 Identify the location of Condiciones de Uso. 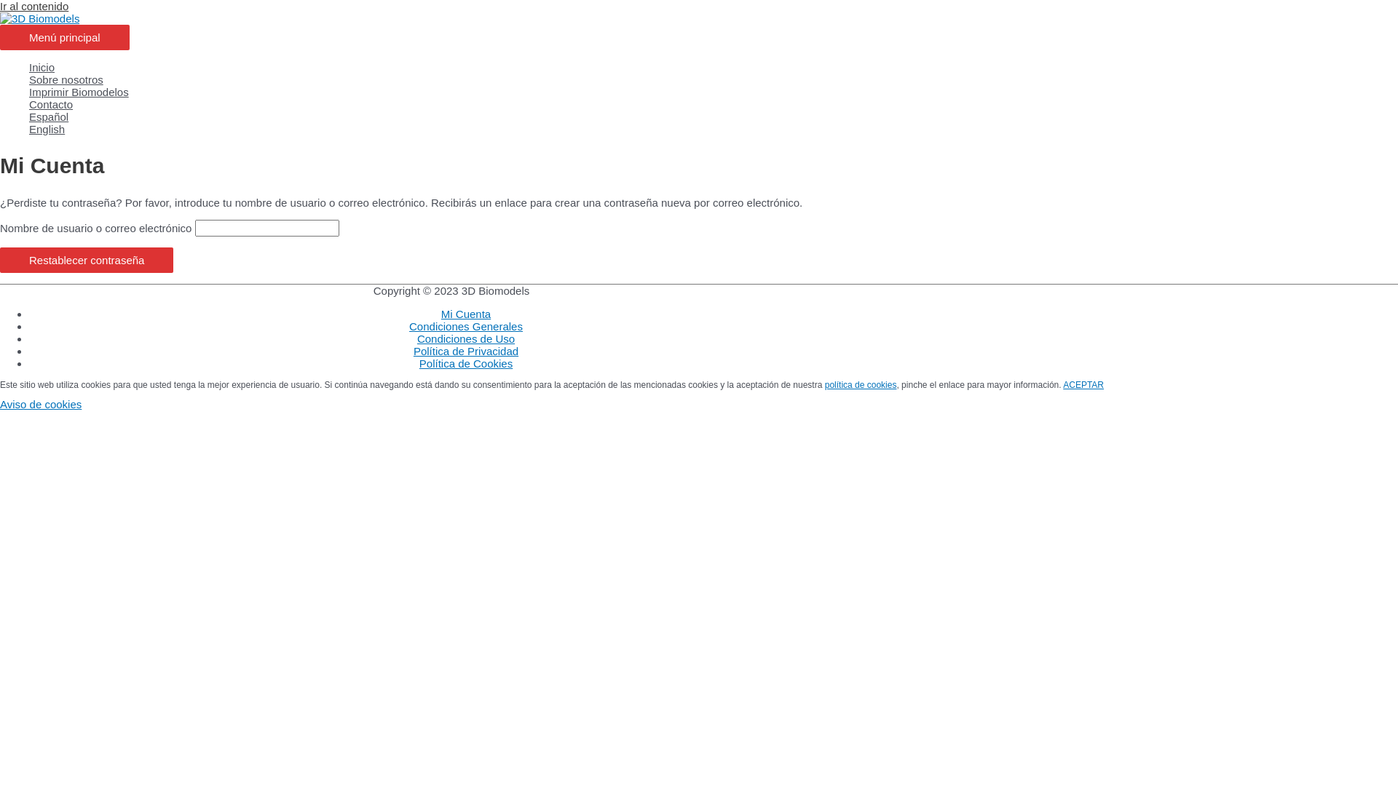
(466, 339).